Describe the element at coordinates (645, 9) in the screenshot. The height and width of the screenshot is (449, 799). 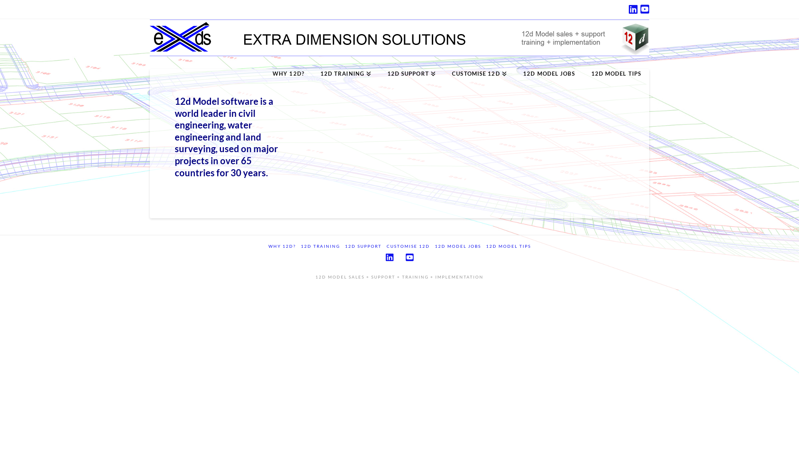
I see `YouTube` at that location.